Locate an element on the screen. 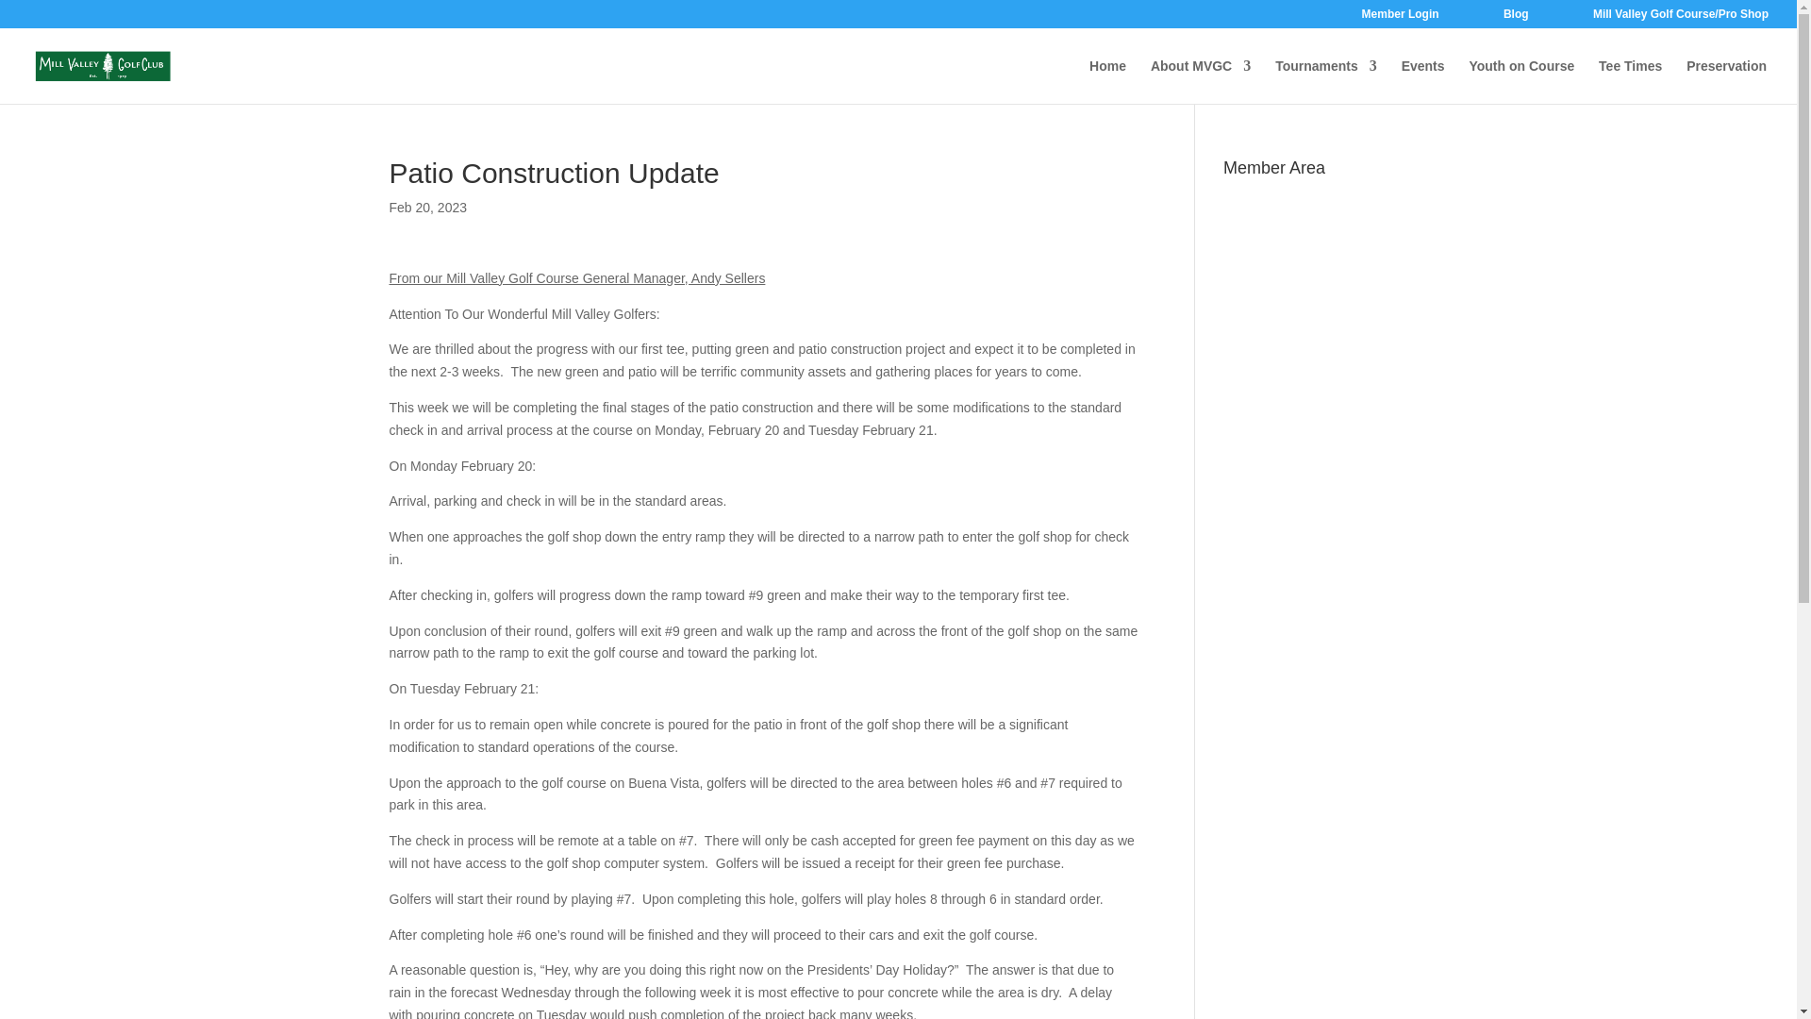 Image resolution: width=1811 pixels, height=1019 pixels. Member Login is located at coordinates (1400, 18).